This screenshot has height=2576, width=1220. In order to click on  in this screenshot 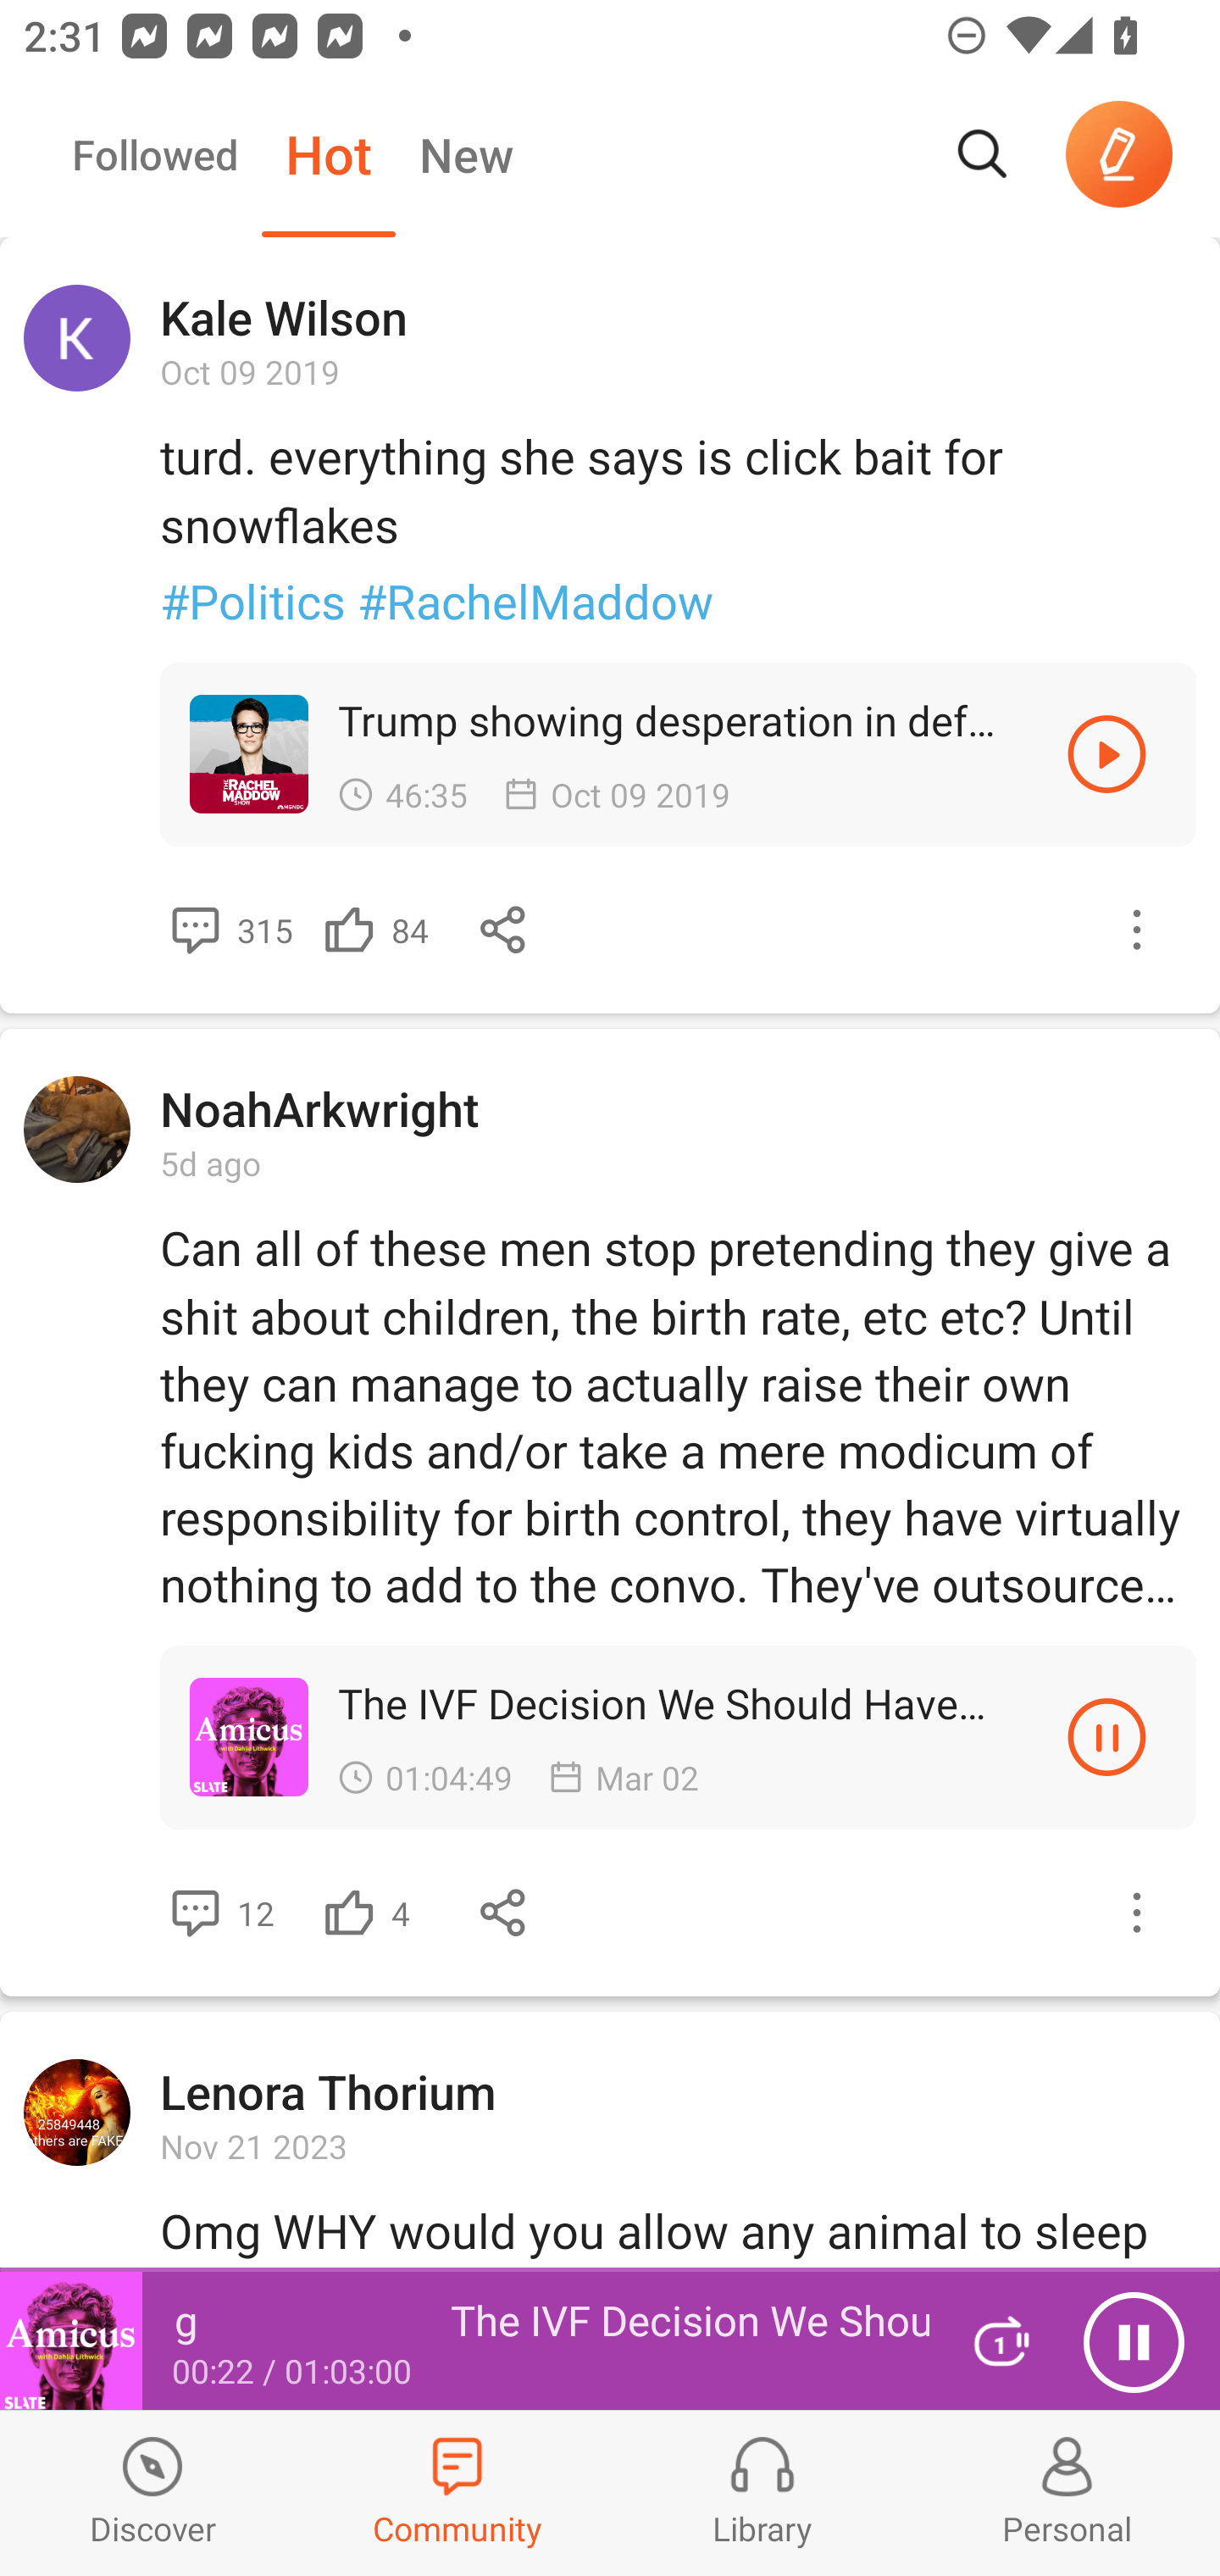, I will do `click(1137, 930)`.